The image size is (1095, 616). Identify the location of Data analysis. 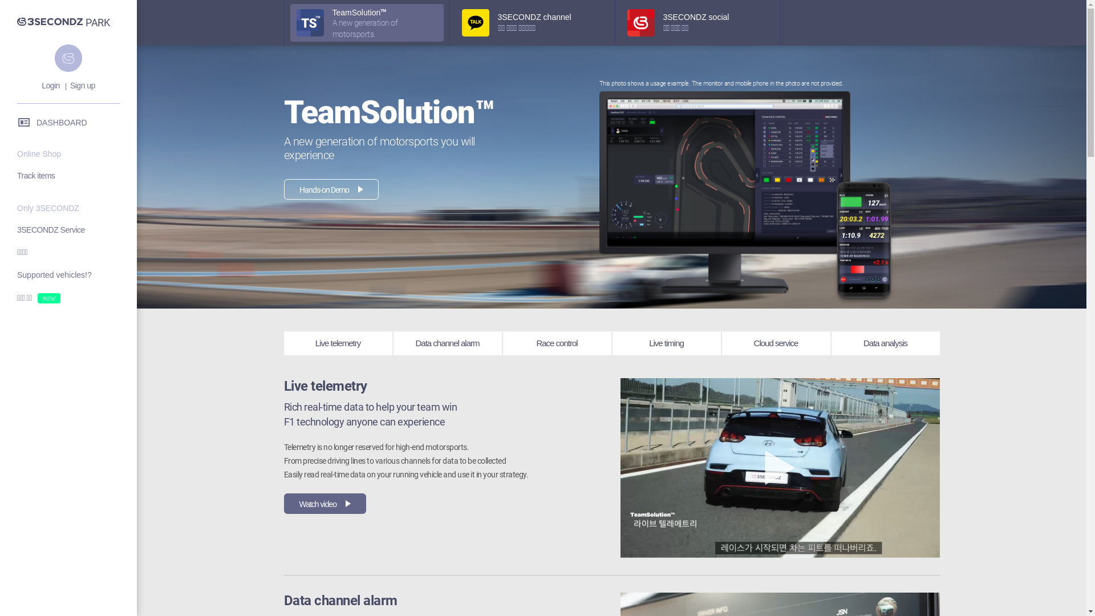
(886, 343).